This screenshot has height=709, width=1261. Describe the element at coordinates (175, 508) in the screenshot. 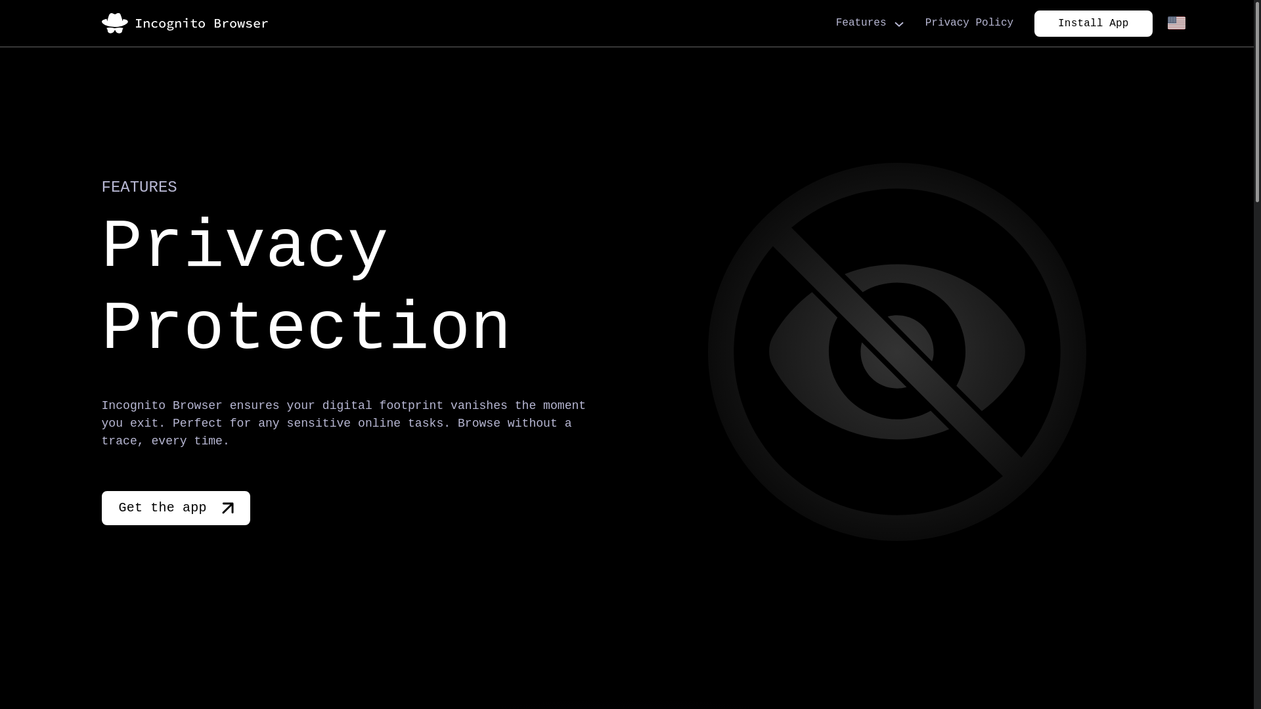

I see `Get the app` at that location.